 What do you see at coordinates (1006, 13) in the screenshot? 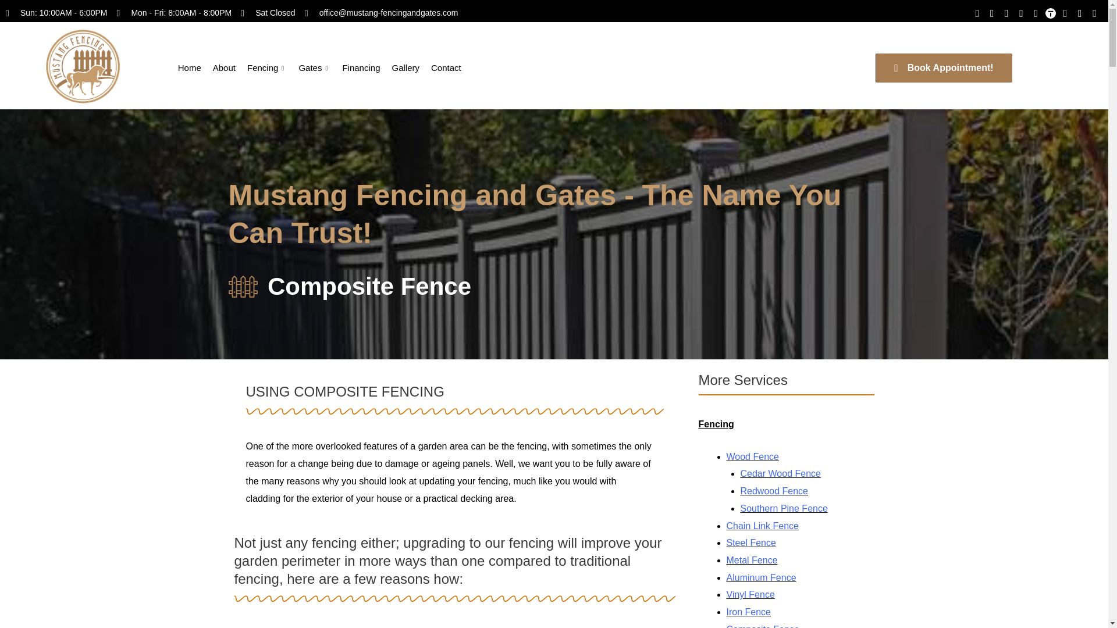
I see `Google` at bounding box center [1006, 13].